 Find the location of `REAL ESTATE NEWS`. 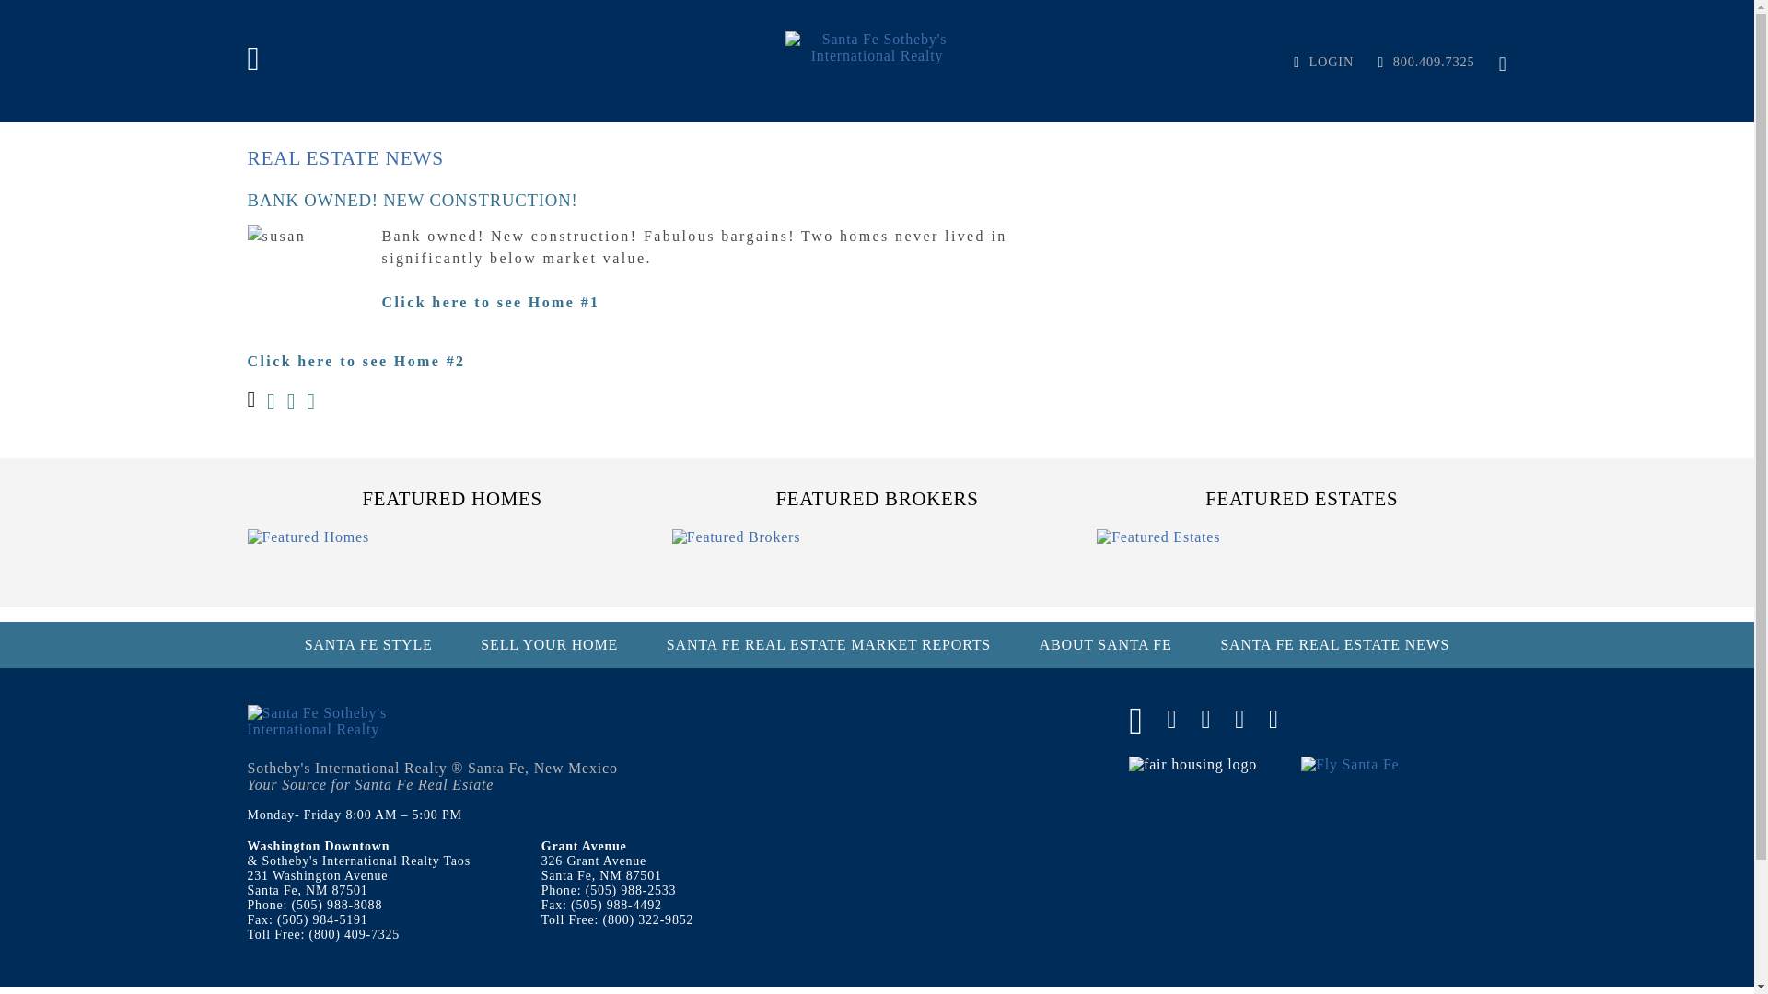

REAL ESTATE NEWS is located at coordinates (344, 157).